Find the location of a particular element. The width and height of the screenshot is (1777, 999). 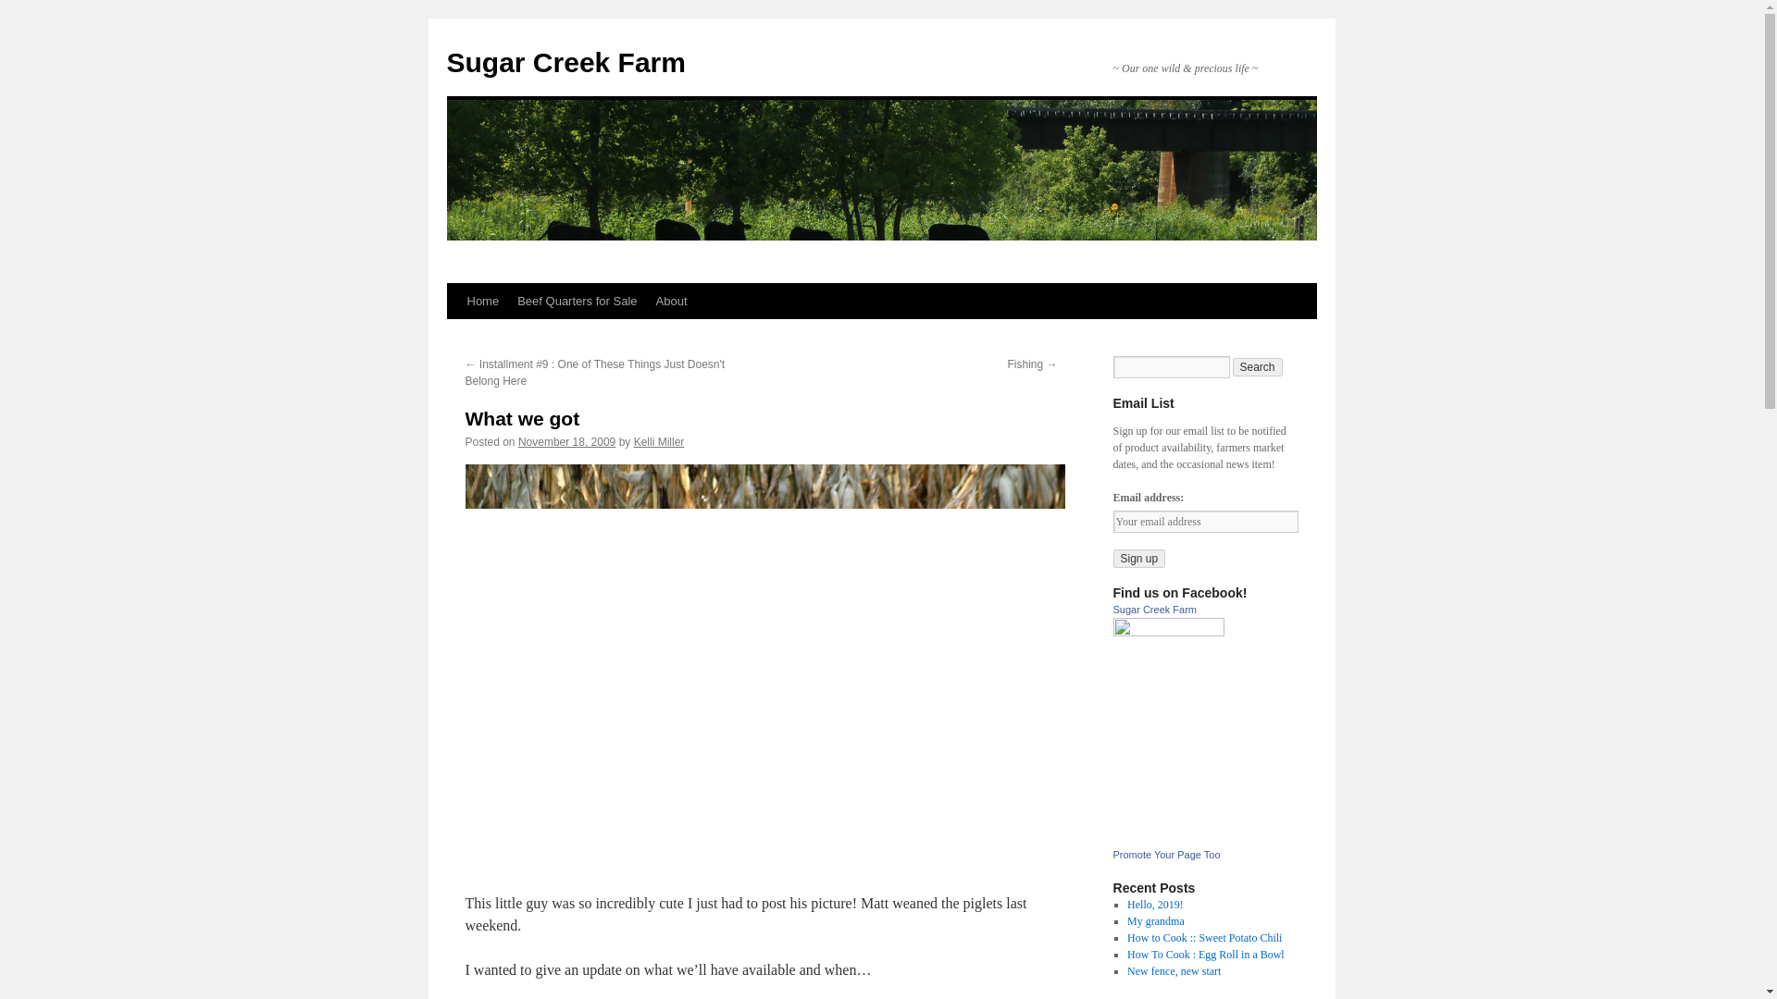

Sugar Creek Farm is located at coordinates (1168, 633).